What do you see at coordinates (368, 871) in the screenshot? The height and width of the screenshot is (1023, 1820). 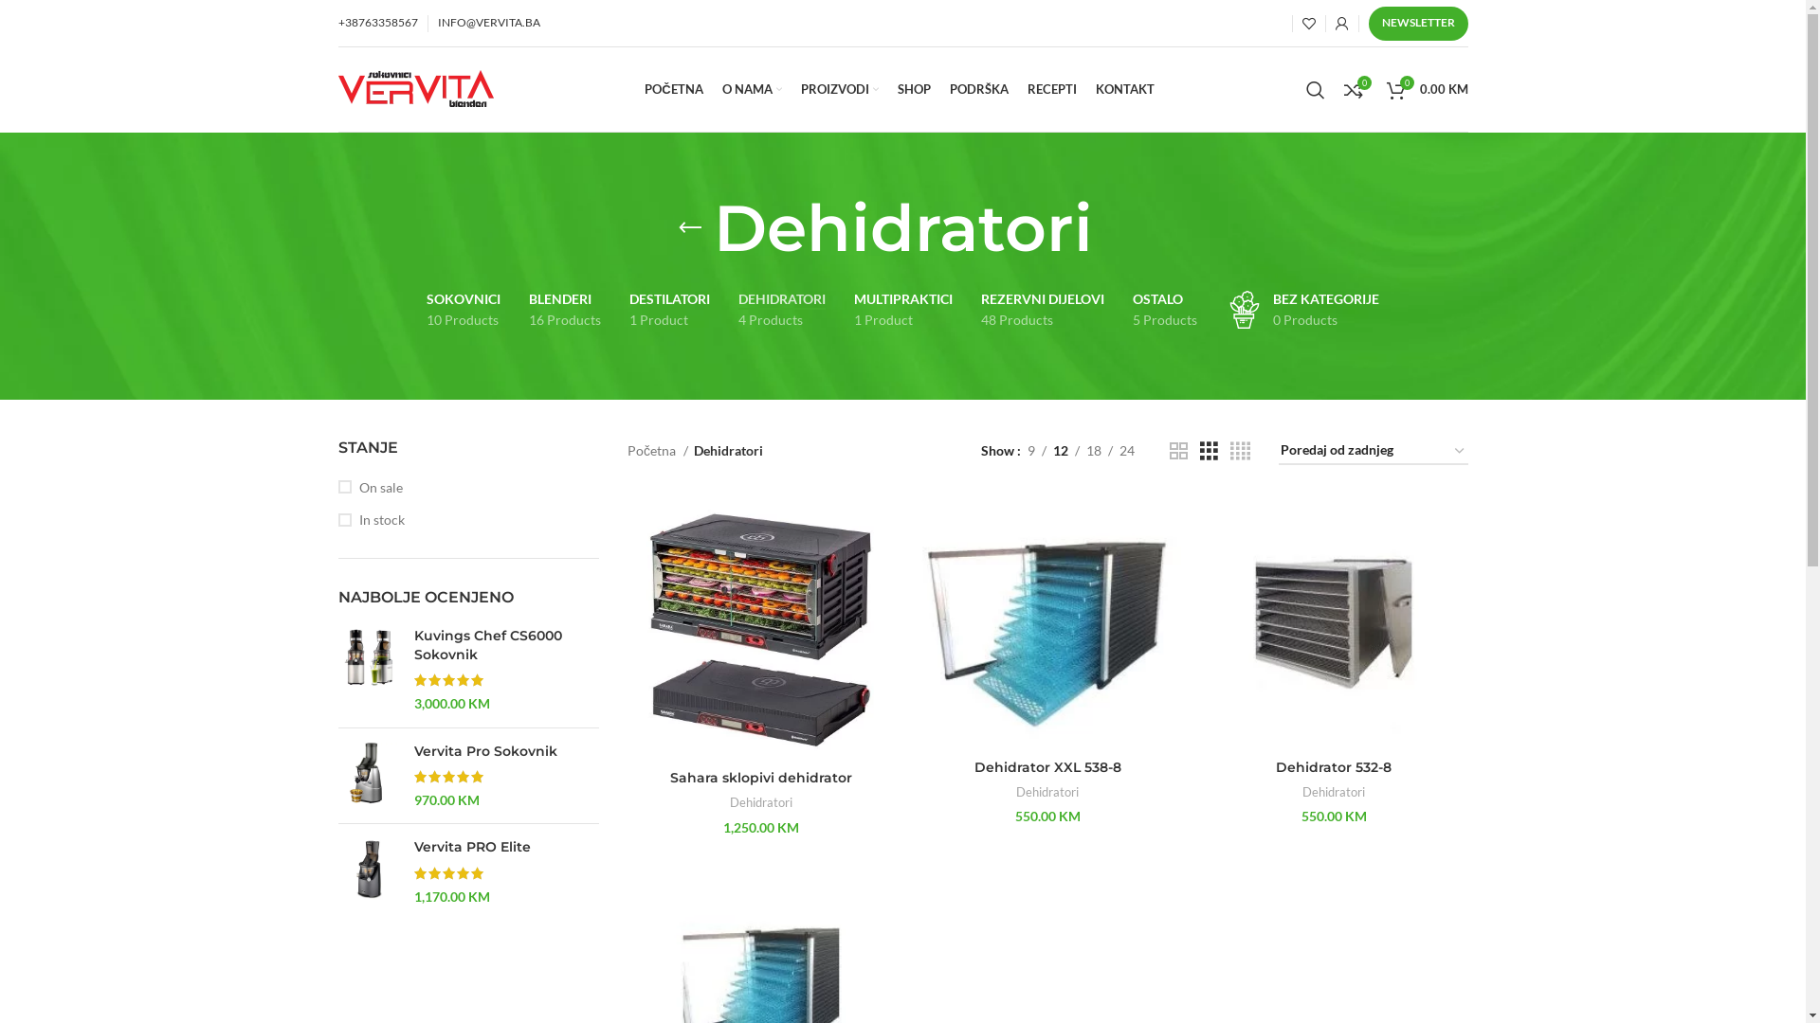 I see `Vervita PRO Elite` at bounding box center [368, 871].